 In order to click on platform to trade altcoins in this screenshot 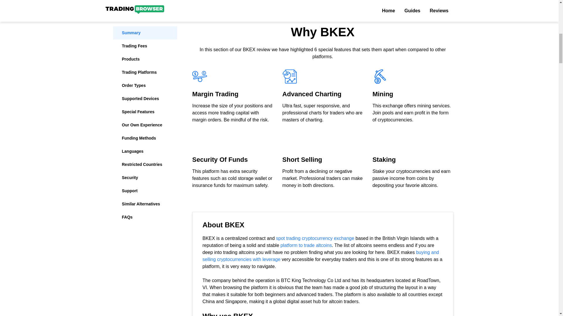, I will do `click(306, 245)`.